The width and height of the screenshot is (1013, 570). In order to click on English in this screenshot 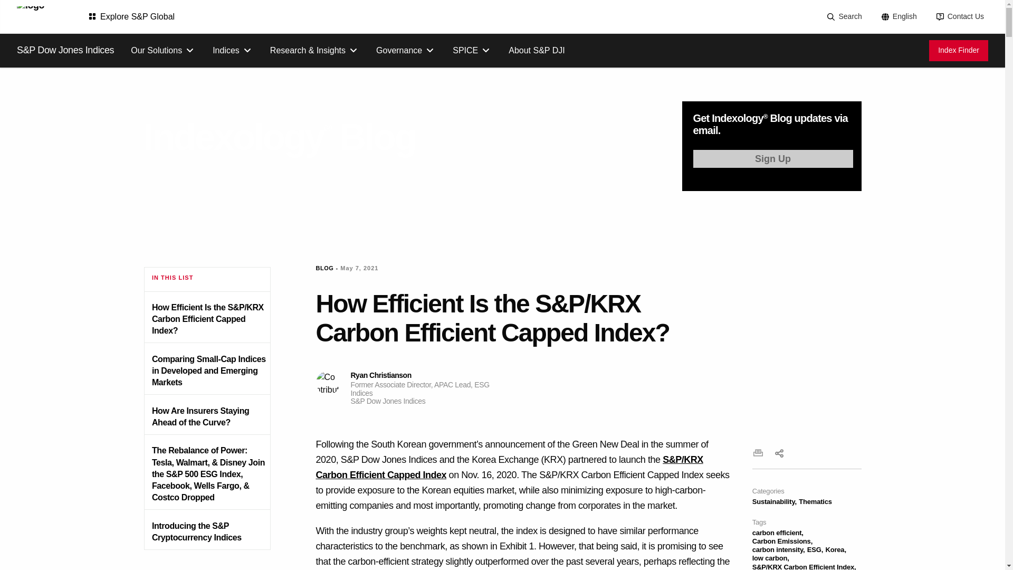, I will do `click(898, 17)`.